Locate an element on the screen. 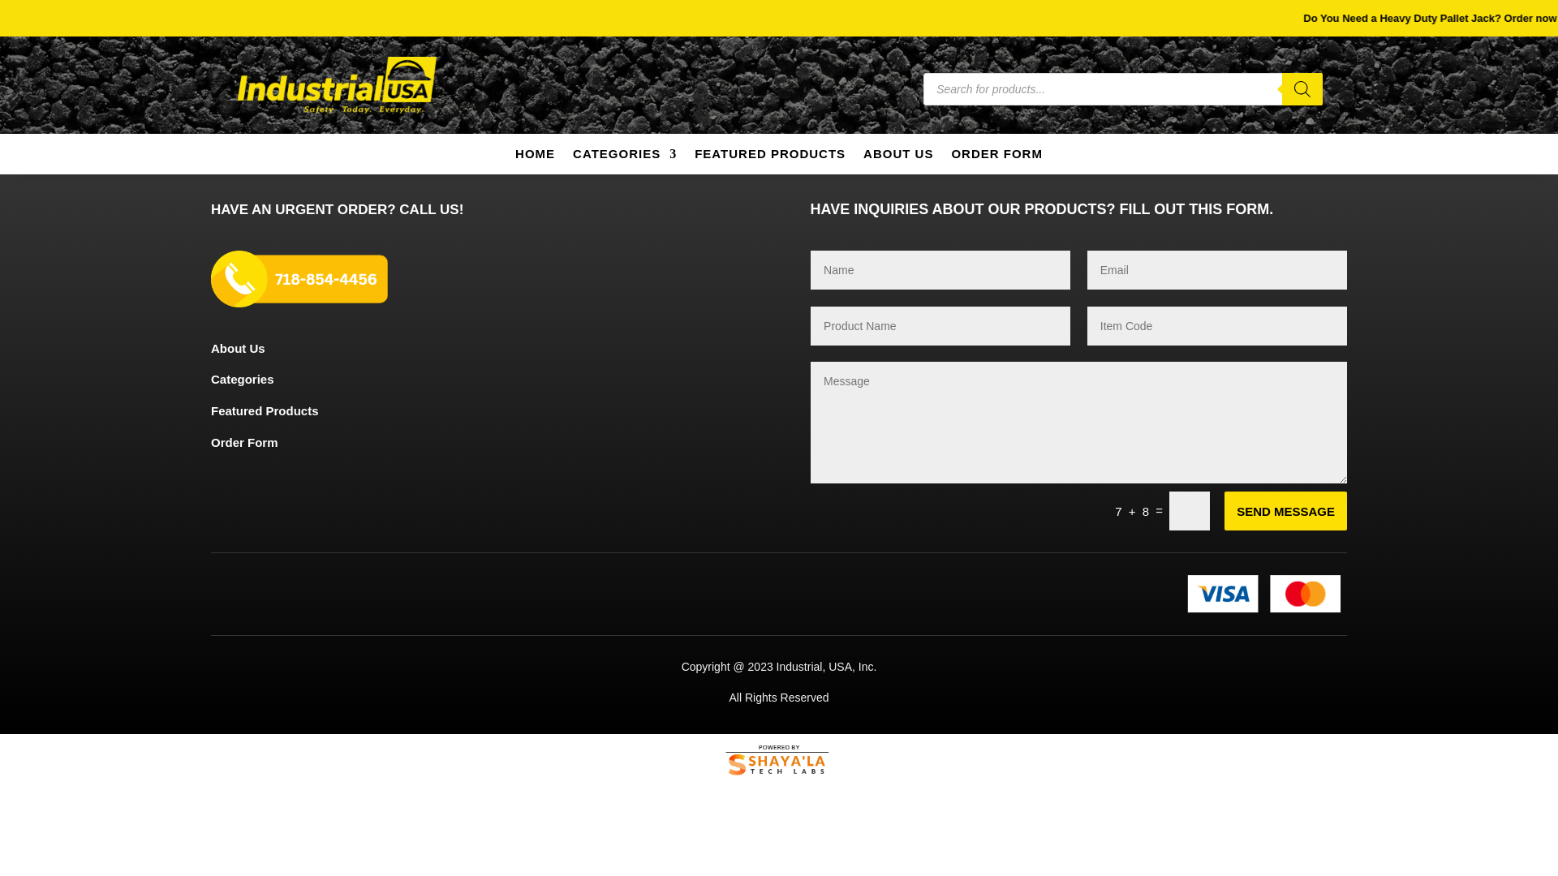  ORDER FORM is located at coordinates (996, 157).